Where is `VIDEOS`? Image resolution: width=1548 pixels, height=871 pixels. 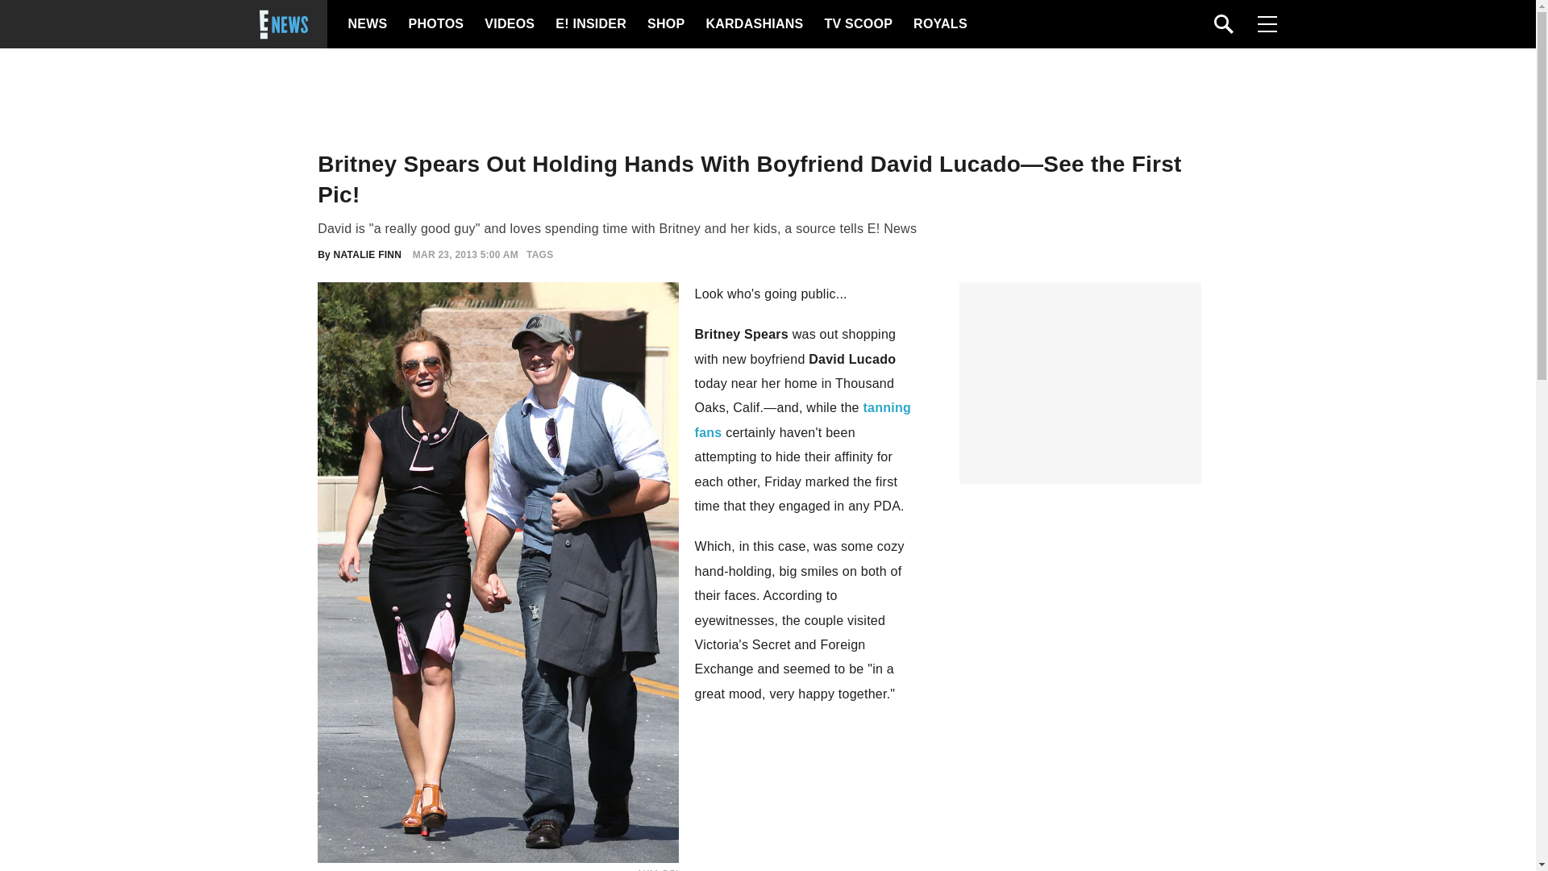
VIDEOS is located at coordinates (508, 24).